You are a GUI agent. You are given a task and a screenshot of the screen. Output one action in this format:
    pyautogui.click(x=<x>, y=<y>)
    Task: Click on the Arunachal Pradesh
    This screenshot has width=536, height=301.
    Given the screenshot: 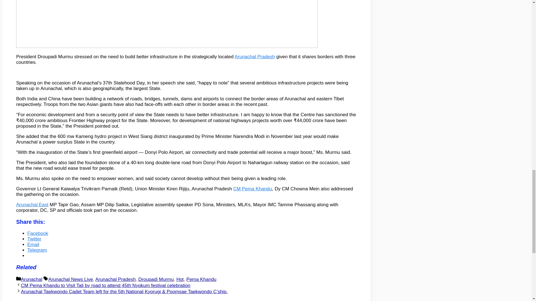 What is the action you would take?
    pyautogui.click(x=116, y=279)
    